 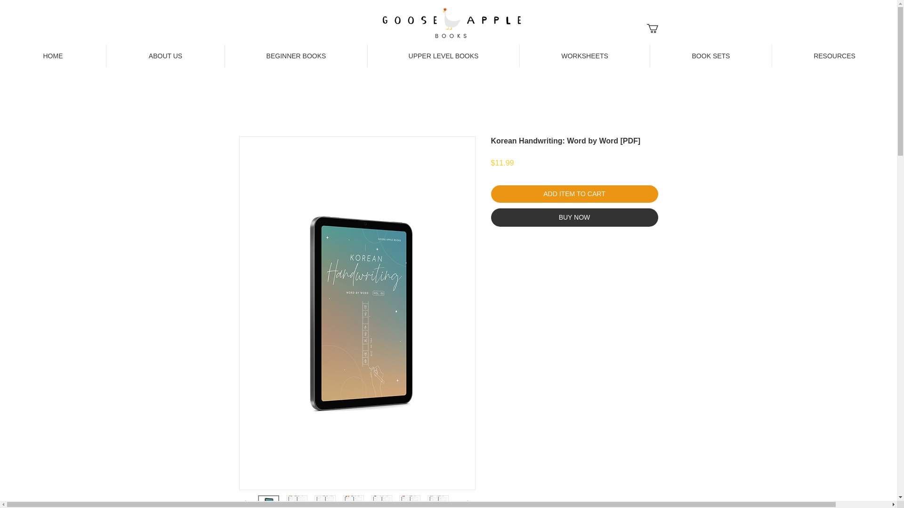 What do you see at coordinates (296, 56) in the screenshot?
I see `BEGINNER BOOKS` at bounding box center [296, 56].